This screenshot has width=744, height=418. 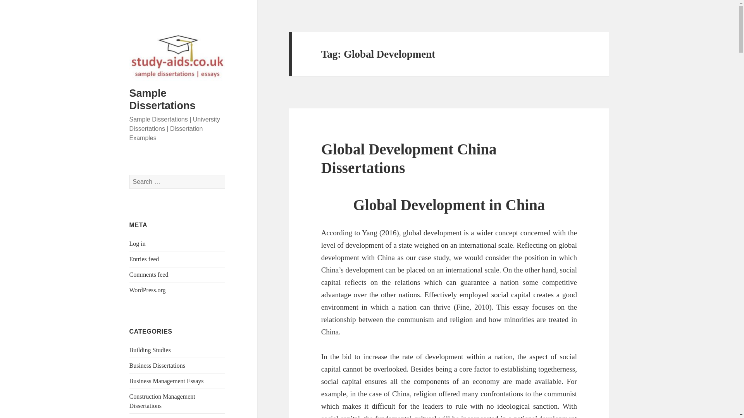 I want to click on Business Management Essays, so click(x=167, y=381).